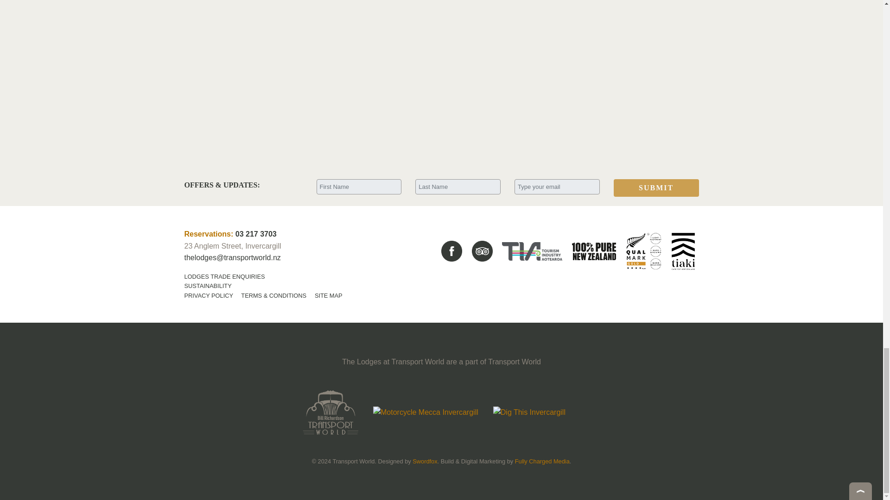 The image size is (890, 500). I want to click on SUSTAINABILITY, so click(208, 286).